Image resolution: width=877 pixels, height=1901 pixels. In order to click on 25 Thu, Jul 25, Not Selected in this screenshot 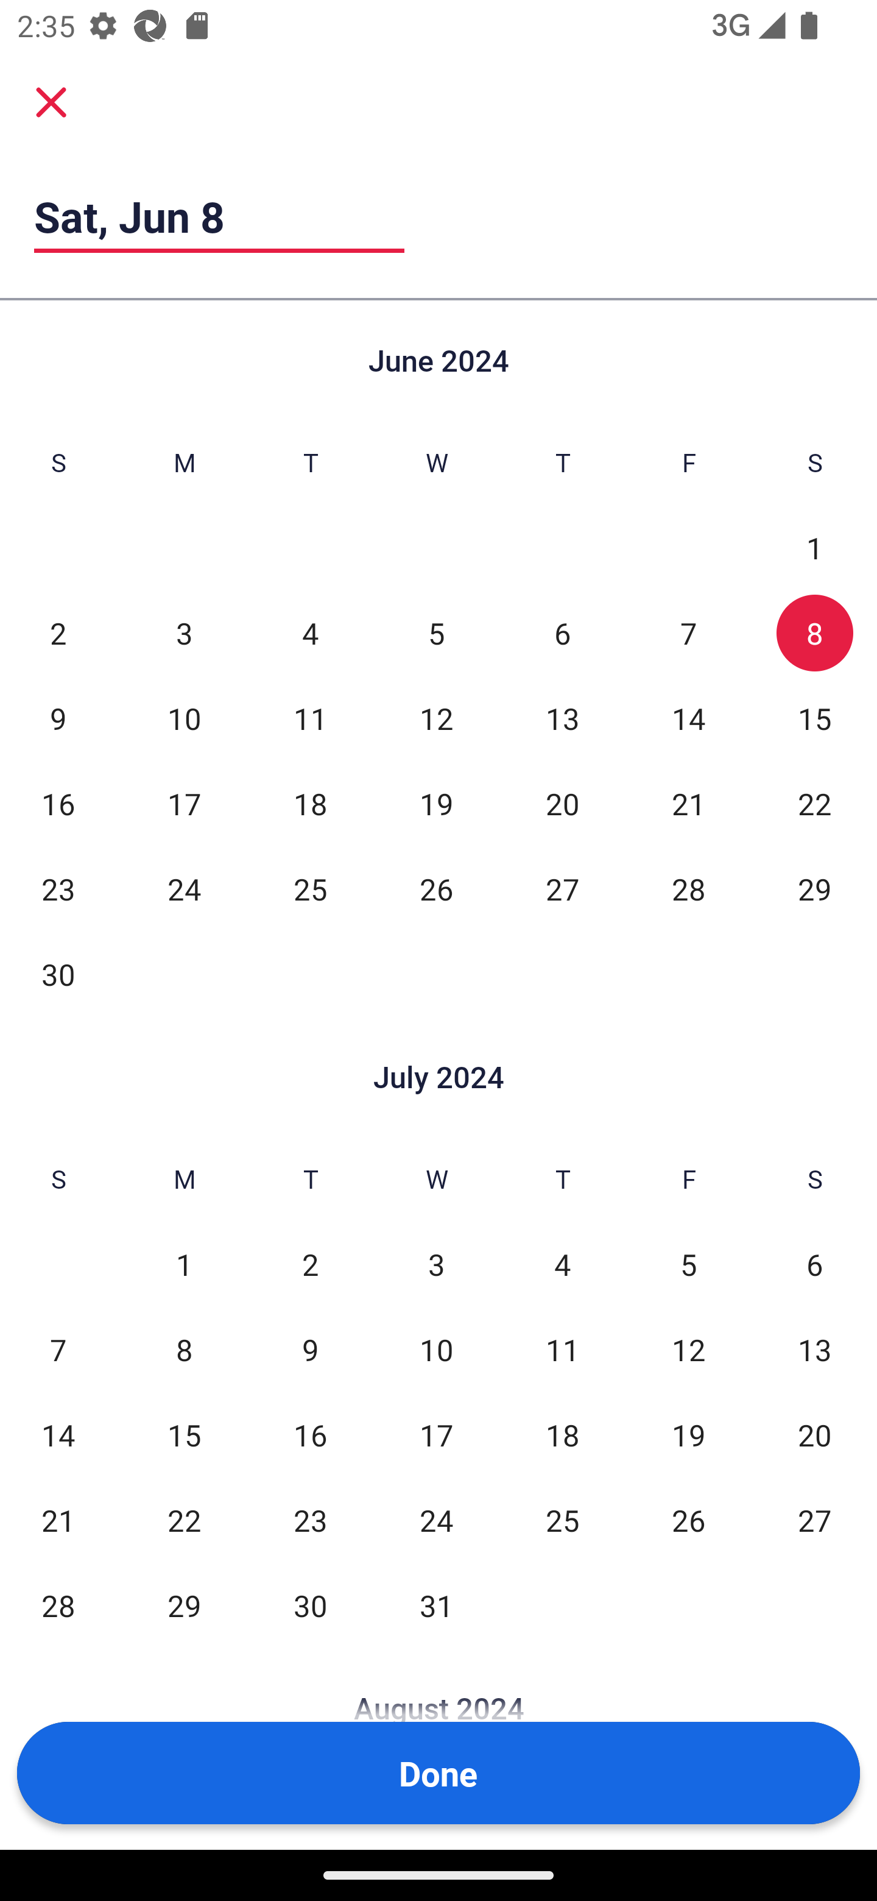, I will do `click(562, 1520)`.